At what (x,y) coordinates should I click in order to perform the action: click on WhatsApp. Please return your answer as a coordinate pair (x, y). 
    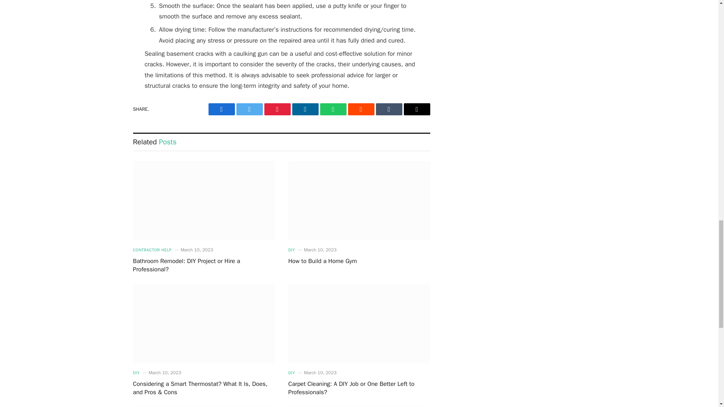
    Looking at the image, I should click on (333, 109).